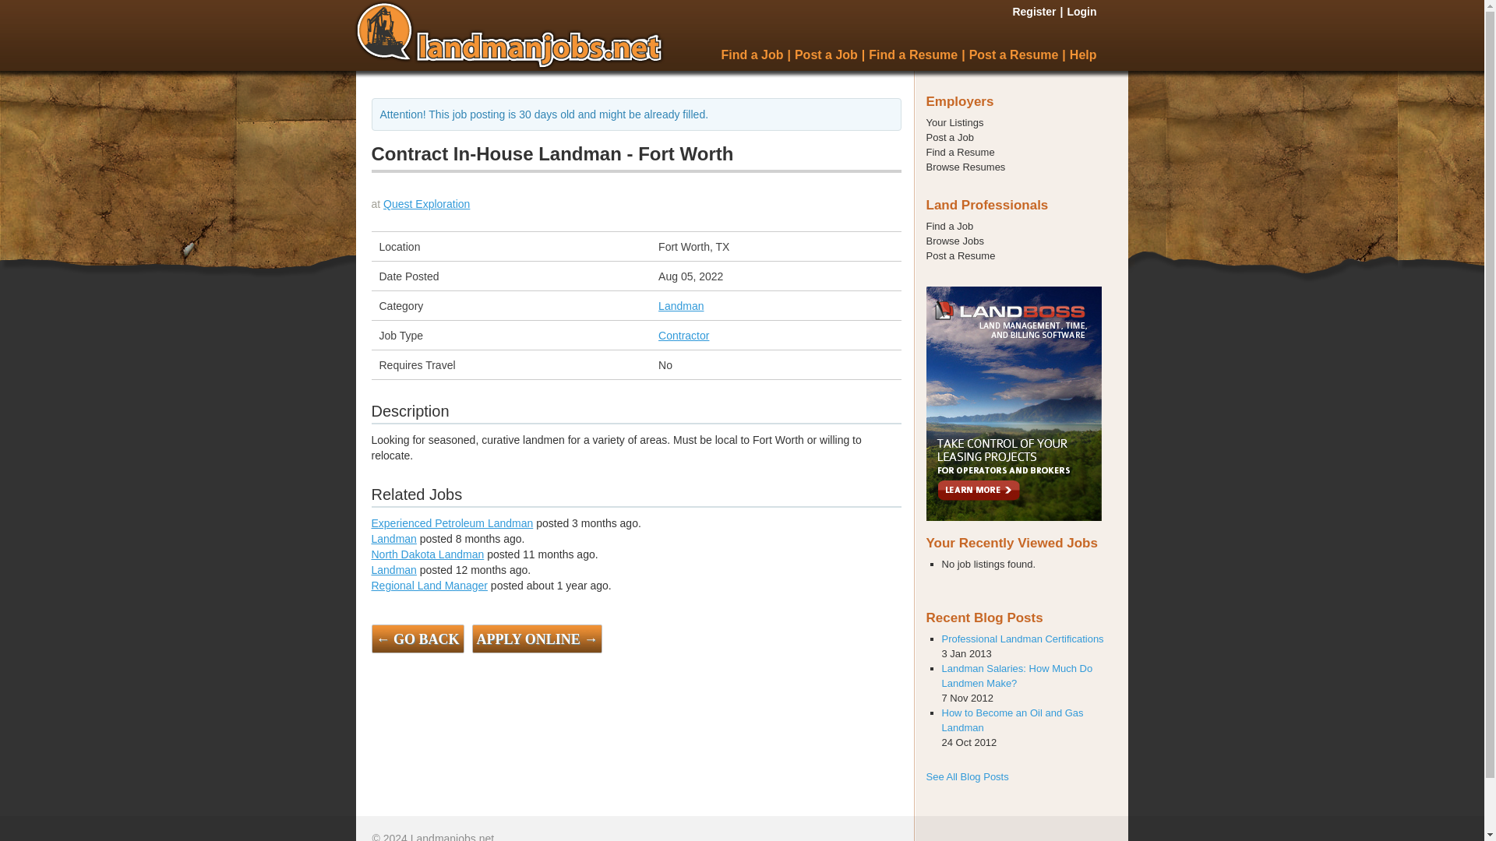  What do you see at coordinates (1081, 11) in the screenshot?
I see `Login` at bounding box center [1081, 11].